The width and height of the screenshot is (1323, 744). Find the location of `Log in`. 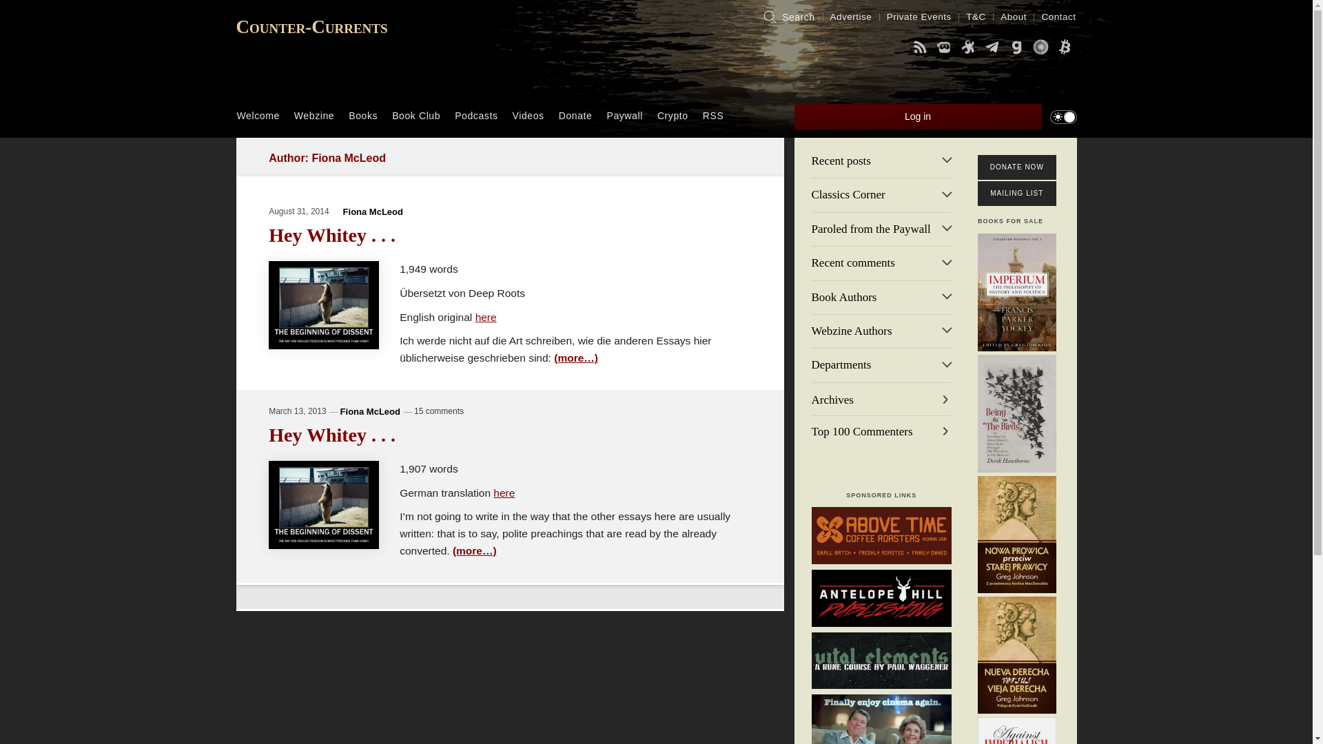

Log in is located at coordinates (918, 116).